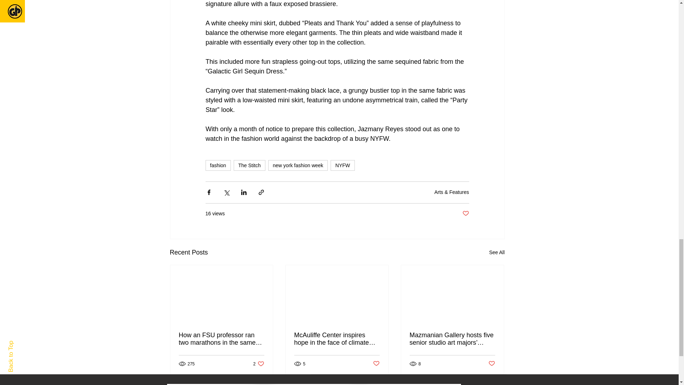  Describe the element at coordinates (259, 364) in the screenshot. I see `The Stitch` at that location.